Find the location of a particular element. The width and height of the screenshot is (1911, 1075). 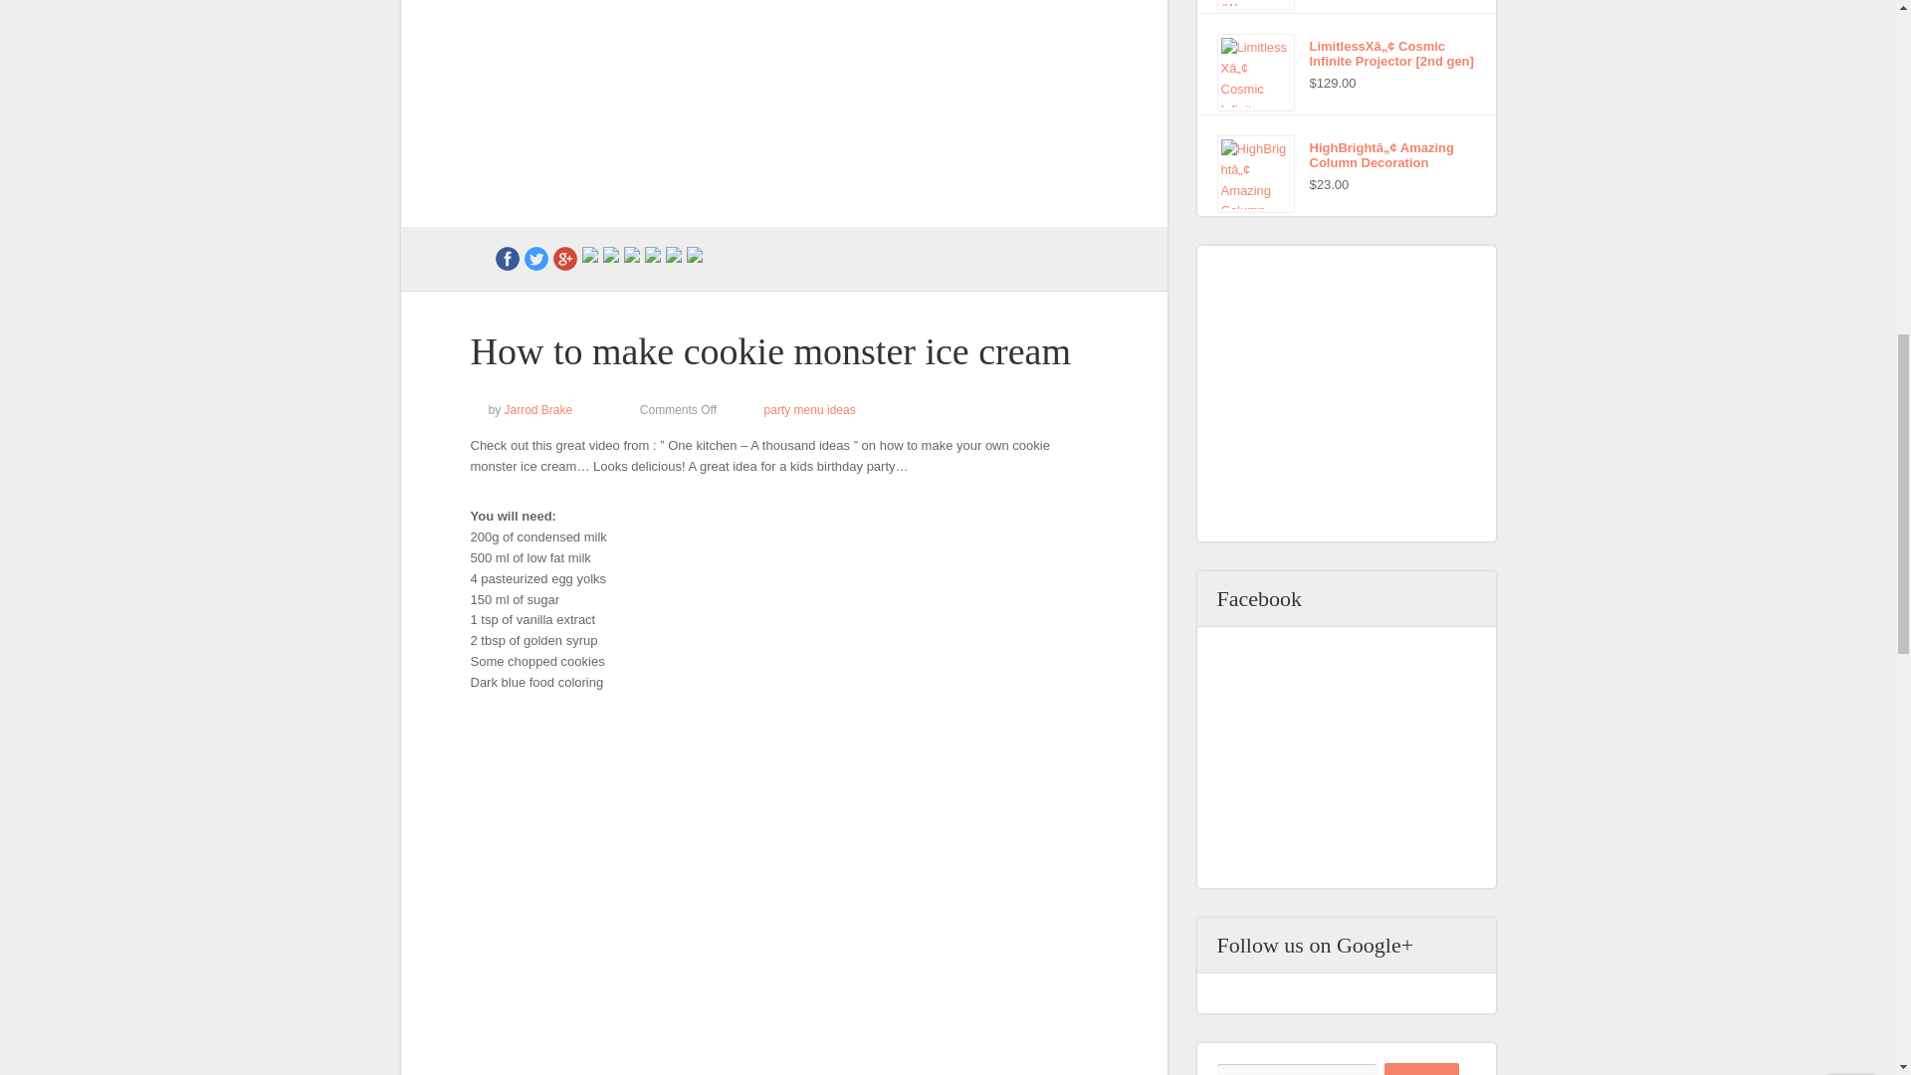

Posts by Jarrod Brake is located at coordinates (538, 410).